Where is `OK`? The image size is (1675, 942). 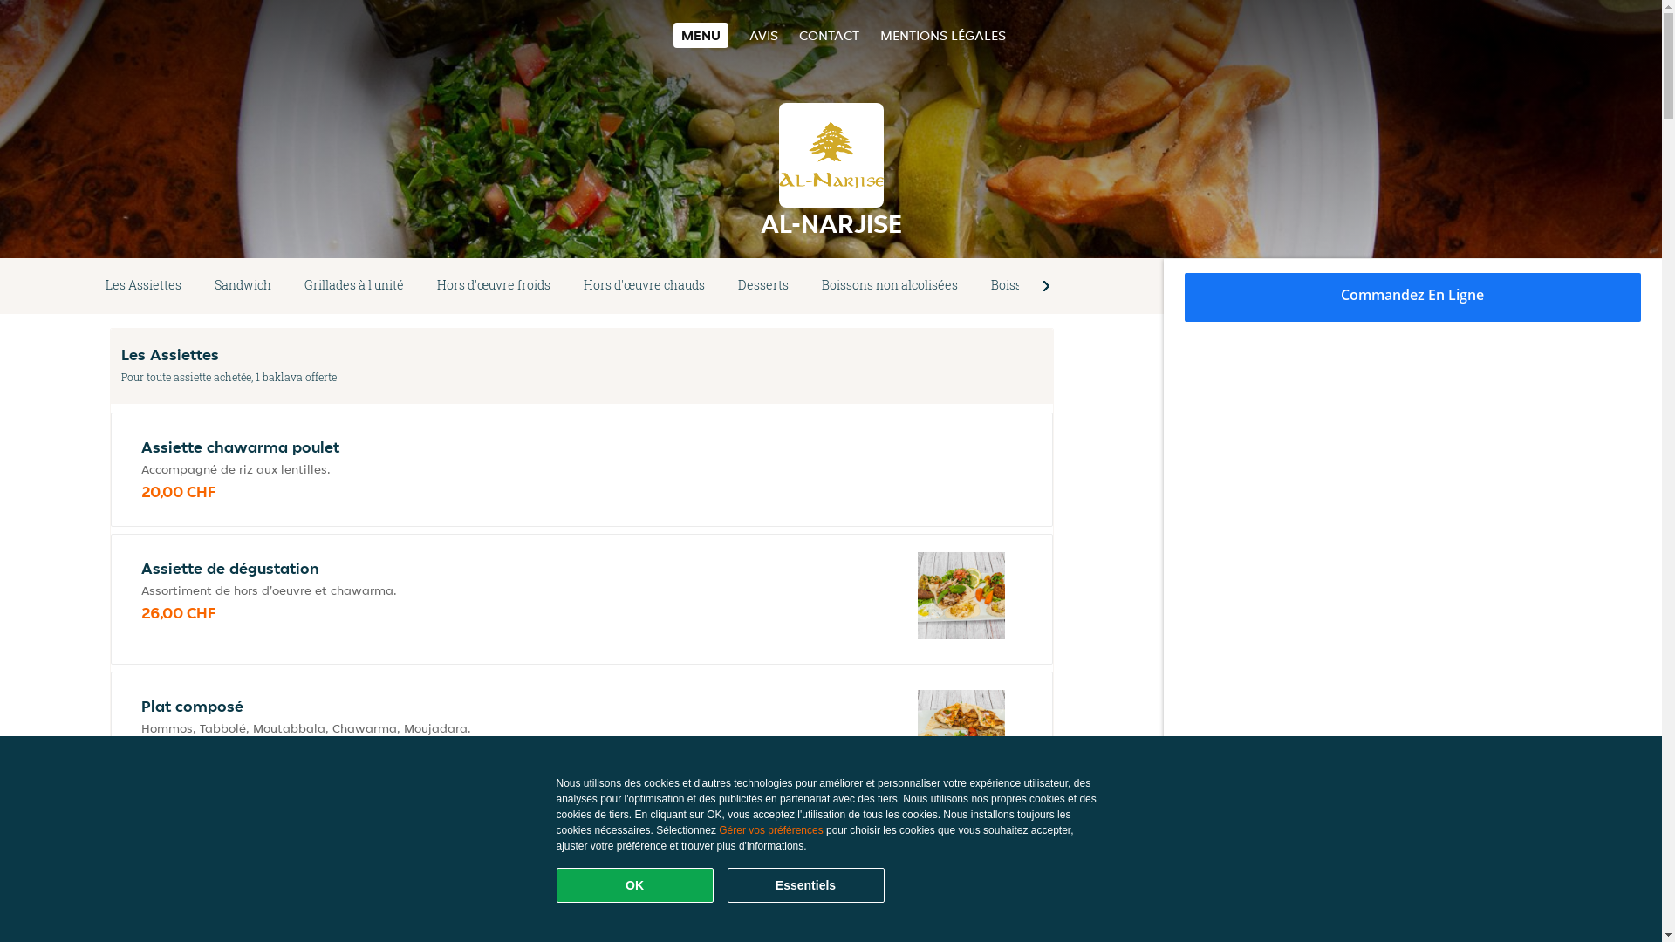
OK is located at coordinates (635, 885).